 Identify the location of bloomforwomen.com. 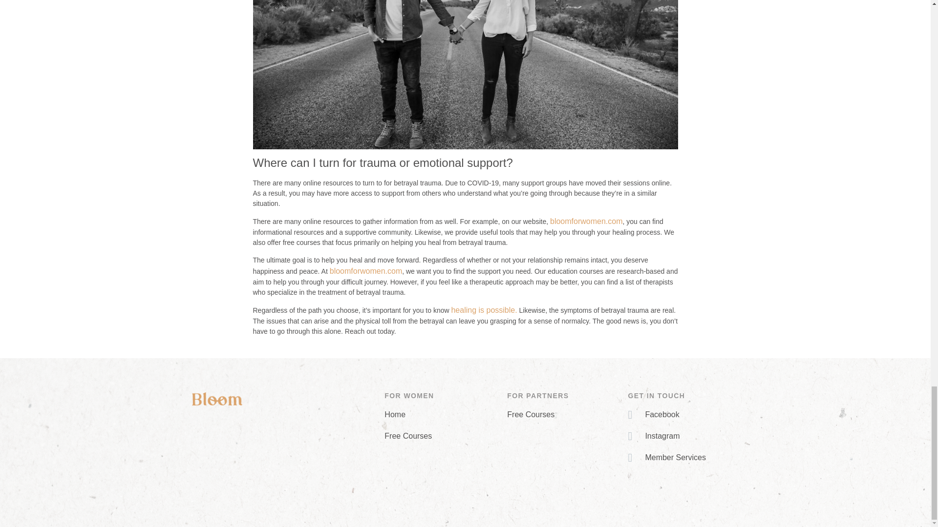
(586, 221).